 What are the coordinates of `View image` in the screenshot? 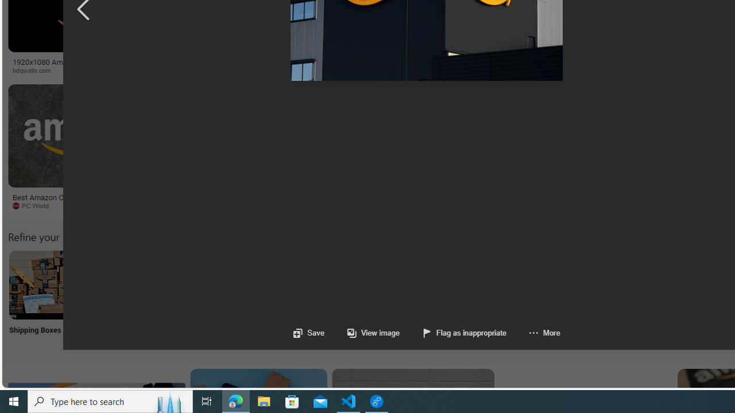 It's located at (362, 333).